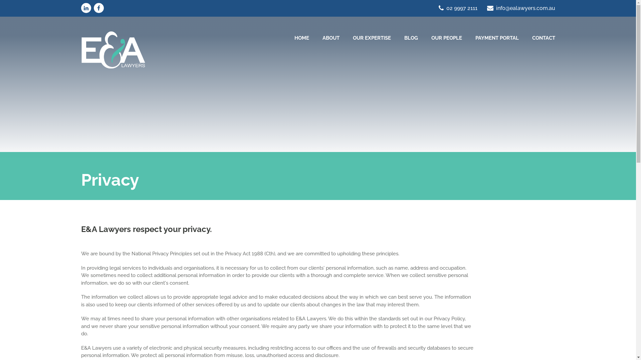  Describe the element at coordinates (411, 38) in the screenshot. I see `BLOG` at that location.